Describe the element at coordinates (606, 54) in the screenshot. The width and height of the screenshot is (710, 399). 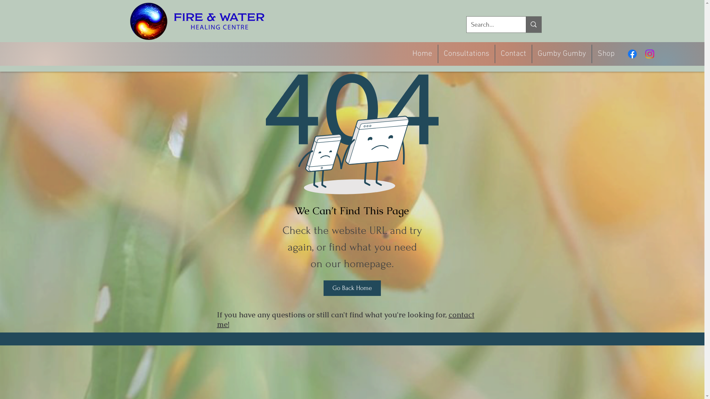
I see `Shop` at that location.